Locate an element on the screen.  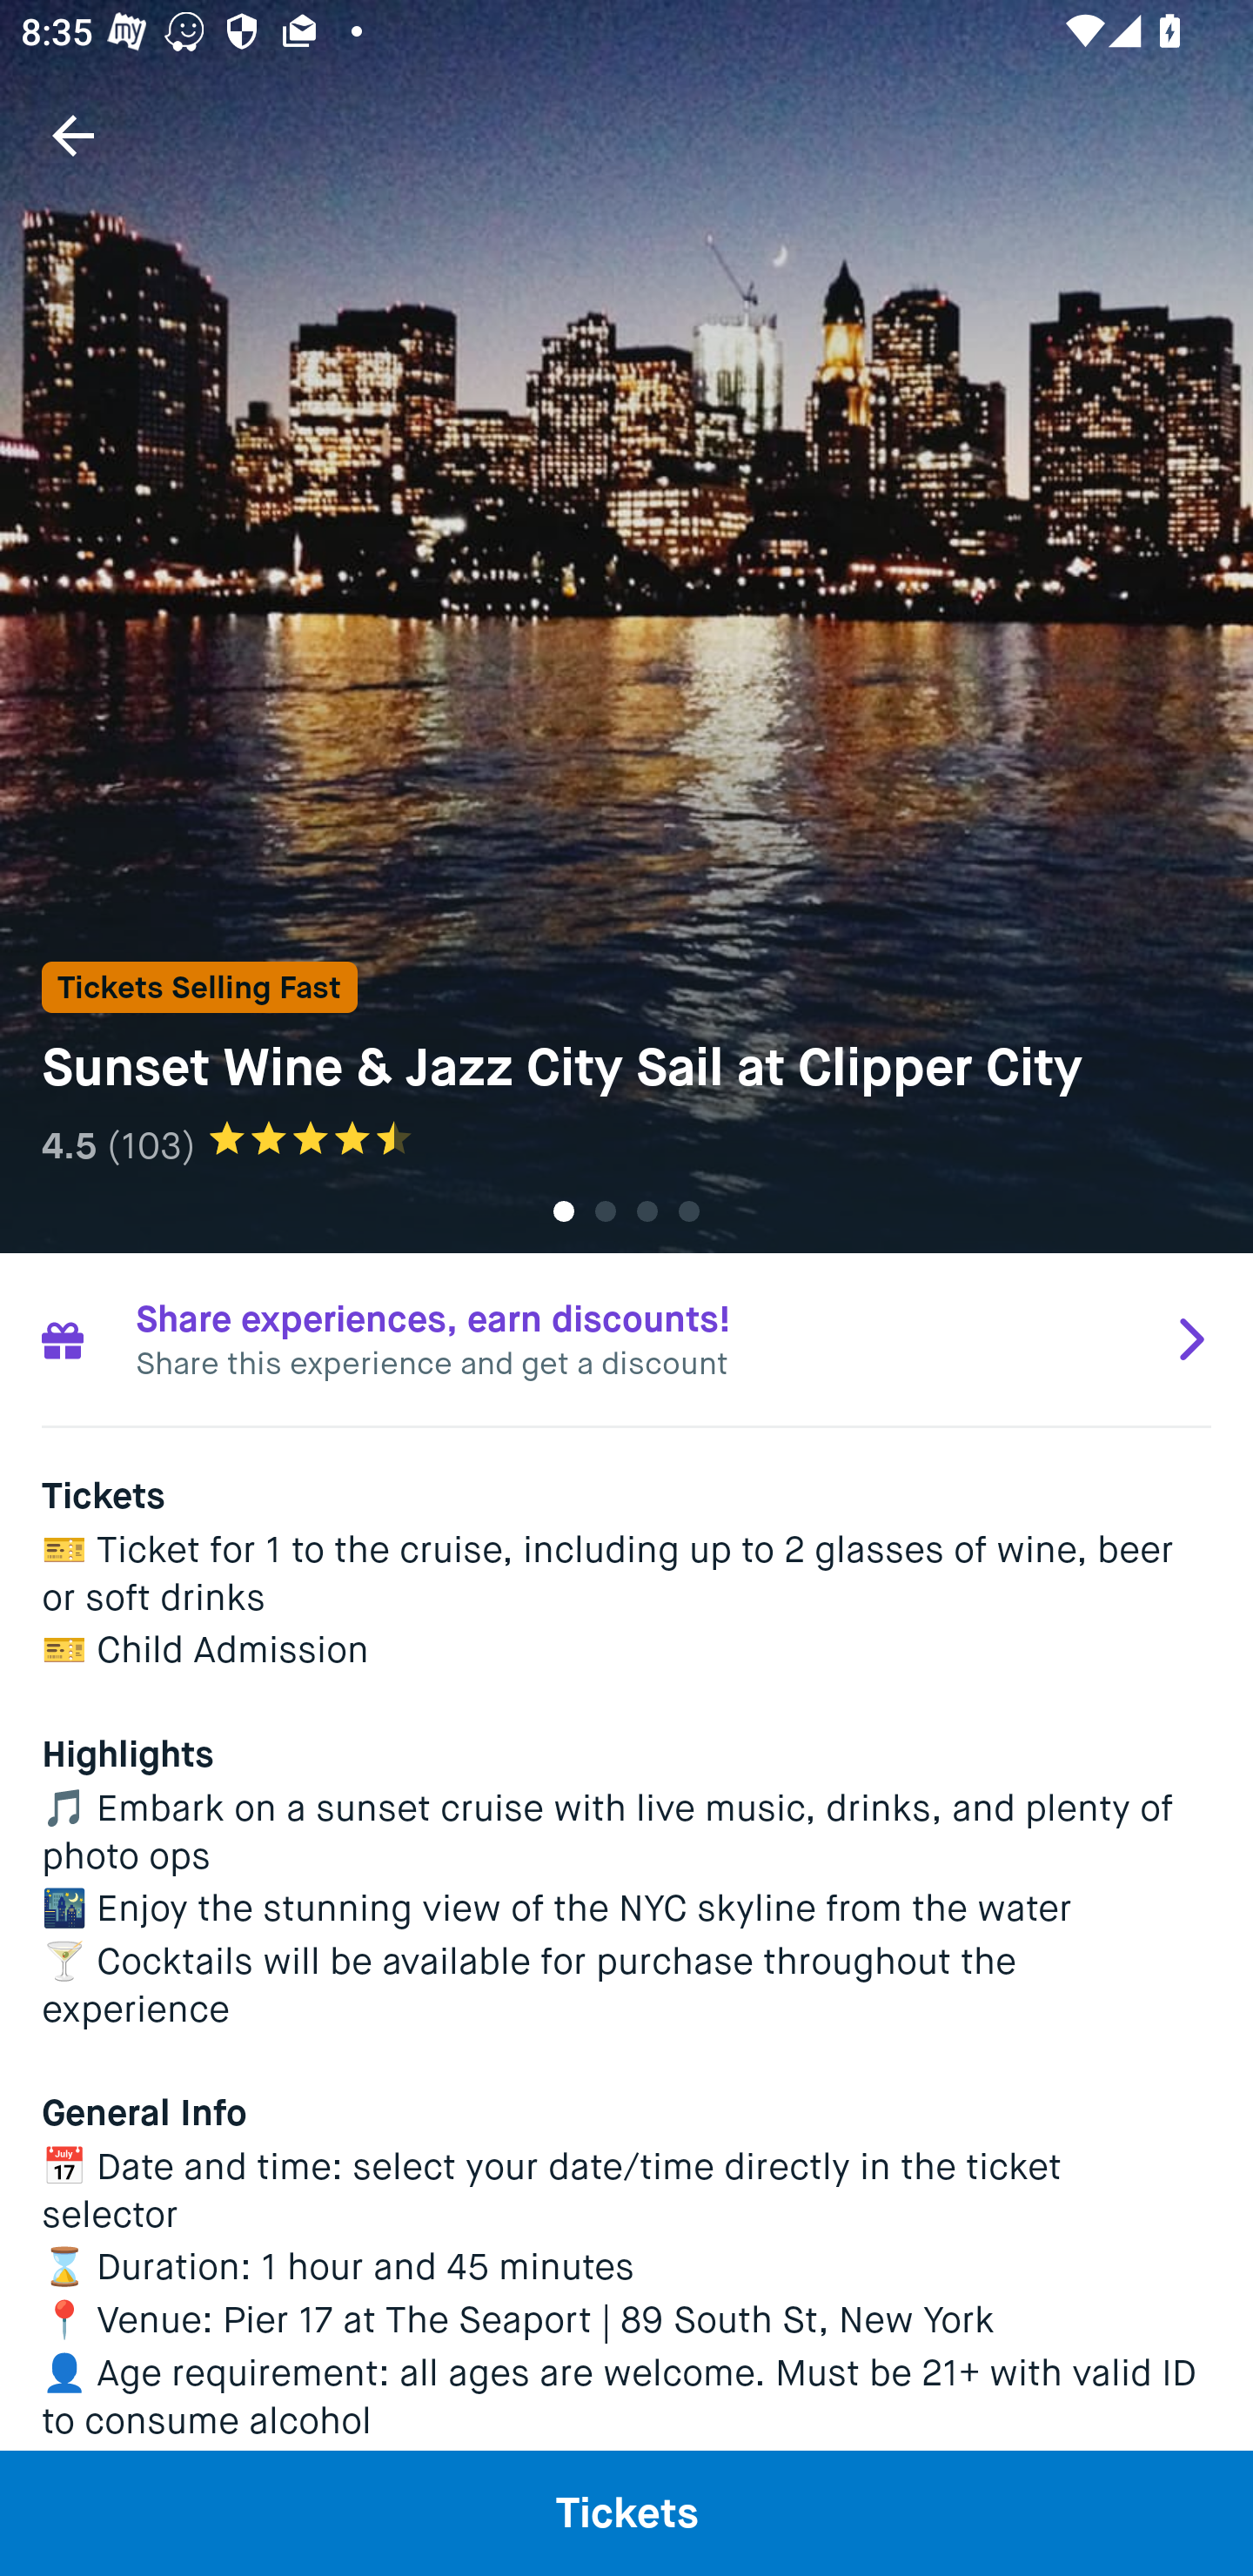
Tickets is located at coordinates (626, 2512).